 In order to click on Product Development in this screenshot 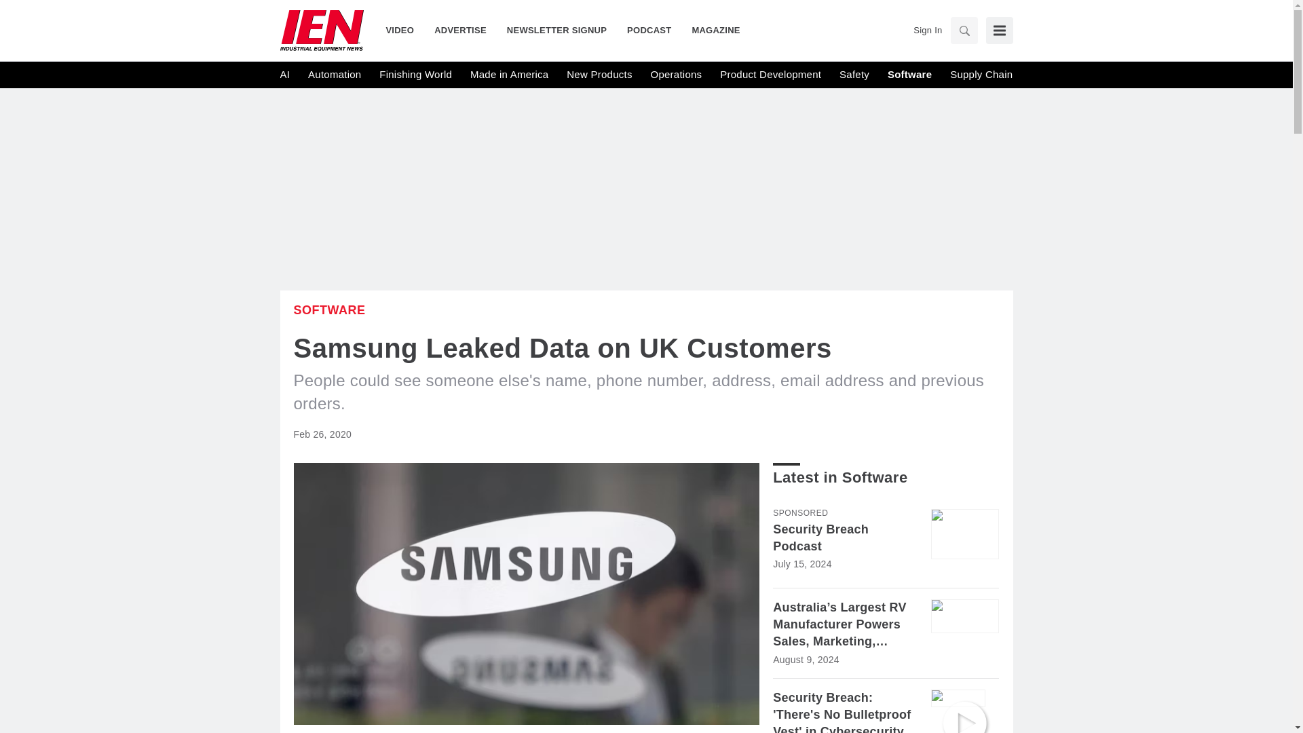, I will do `click(770, 75)`.